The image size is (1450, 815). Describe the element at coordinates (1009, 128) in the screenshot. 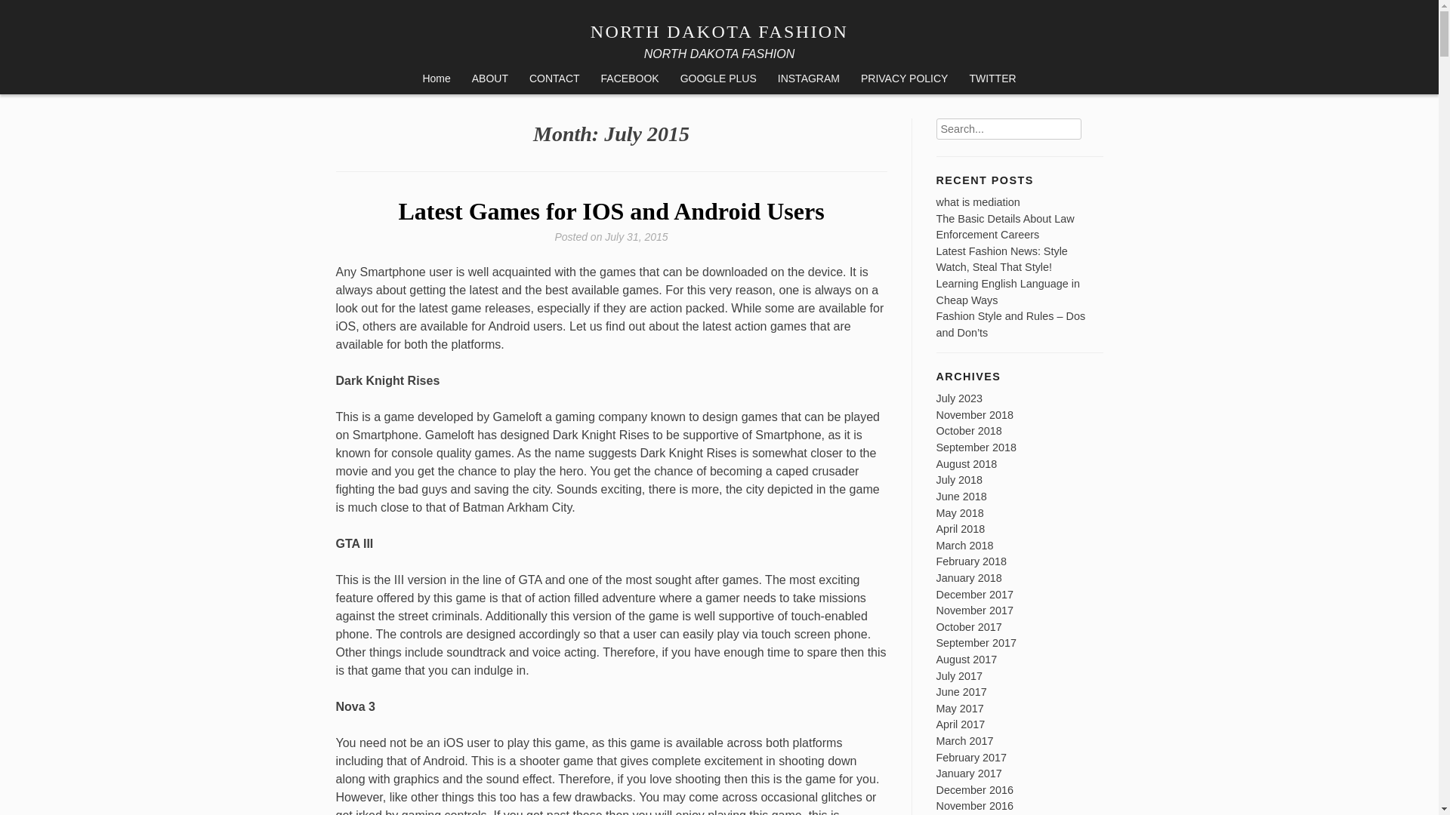

I see `Search for:` at that location.